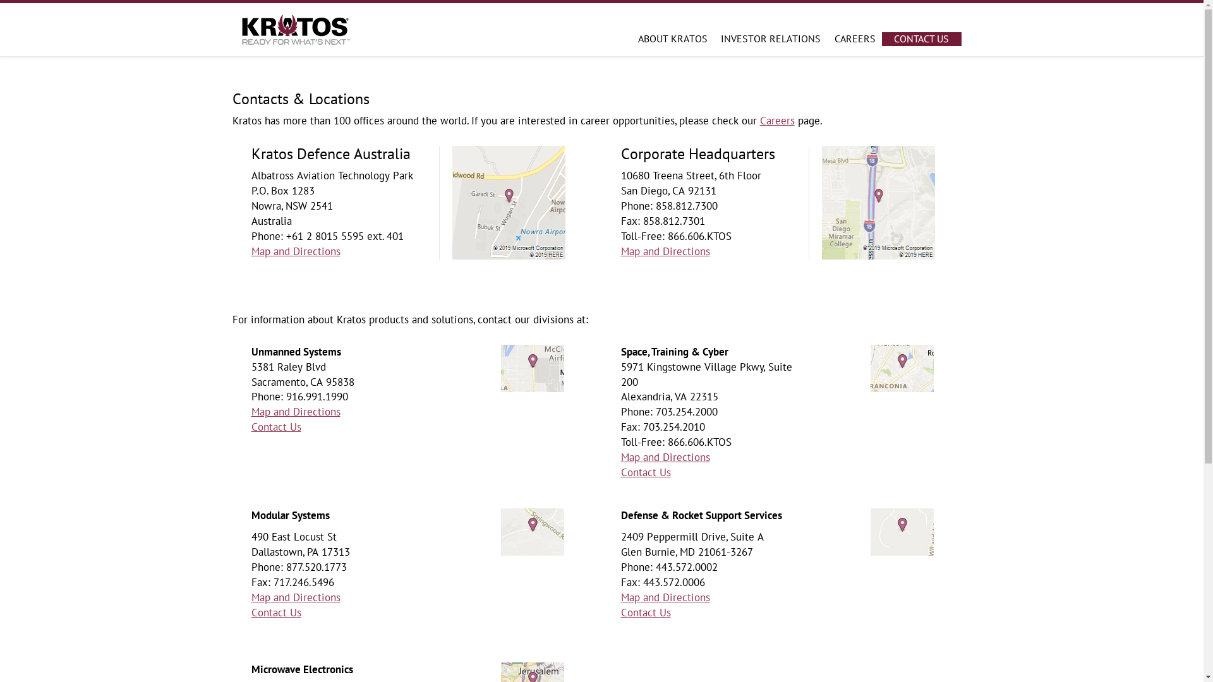 The width and height of the screenshot is (1213, 682). Describe the element at coordinates (866, 201) in the screenshot. I see `Kratos Corporate Headquarters` at that location.